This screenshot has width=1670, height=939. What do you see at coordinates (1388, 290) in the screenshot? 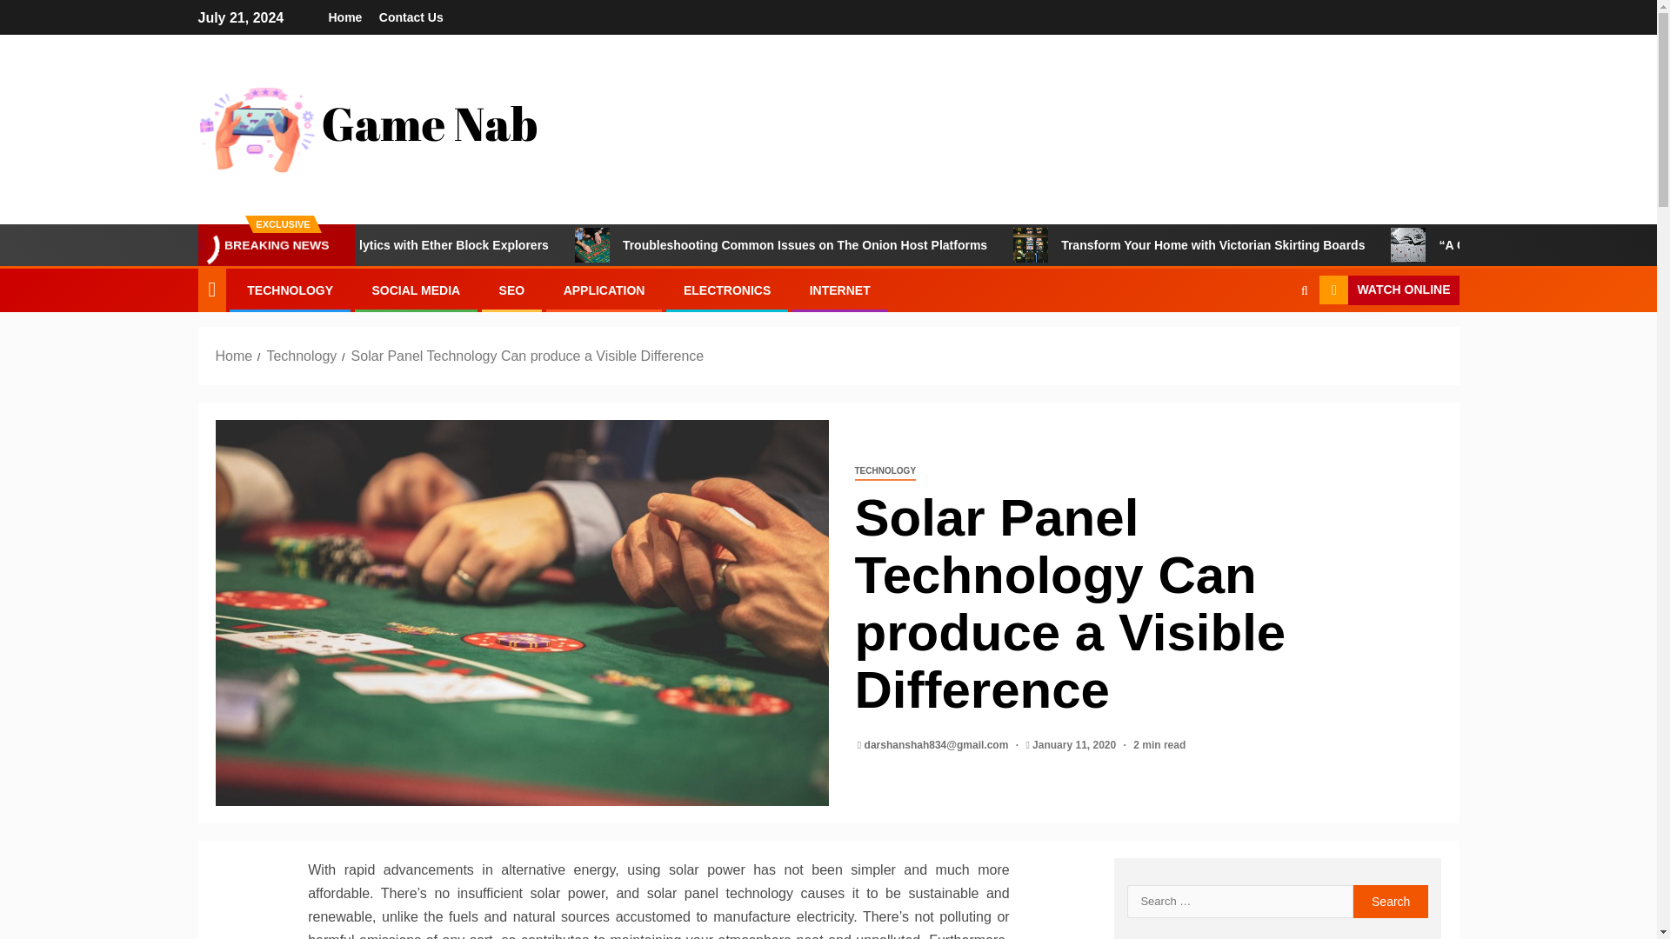
I see `WATCH ONLINE` at bounding box center [1388, 290].